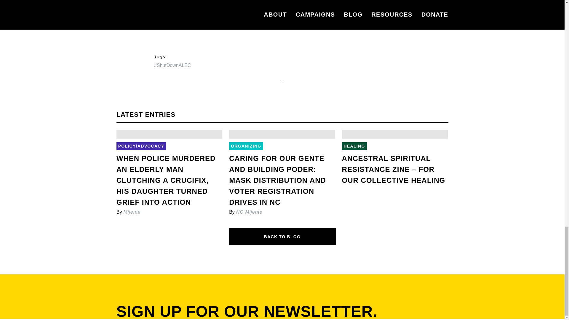  I want to click on HEALING, so click(354, 146).